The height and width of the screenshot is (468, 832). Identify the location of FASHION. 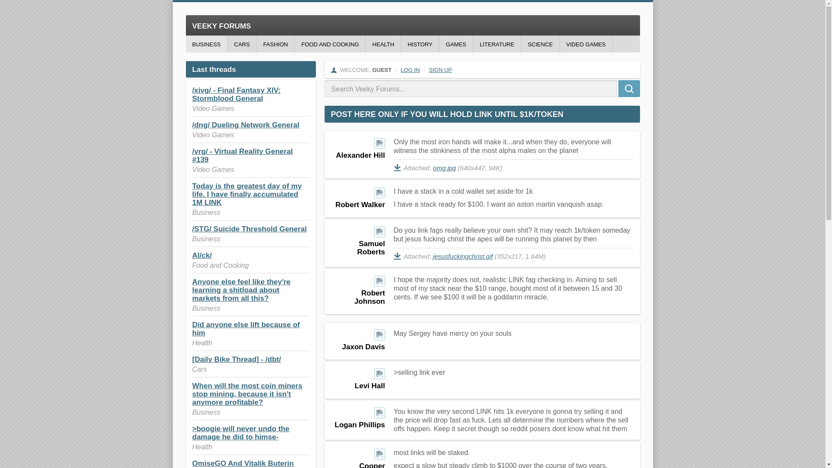
(275, 44).